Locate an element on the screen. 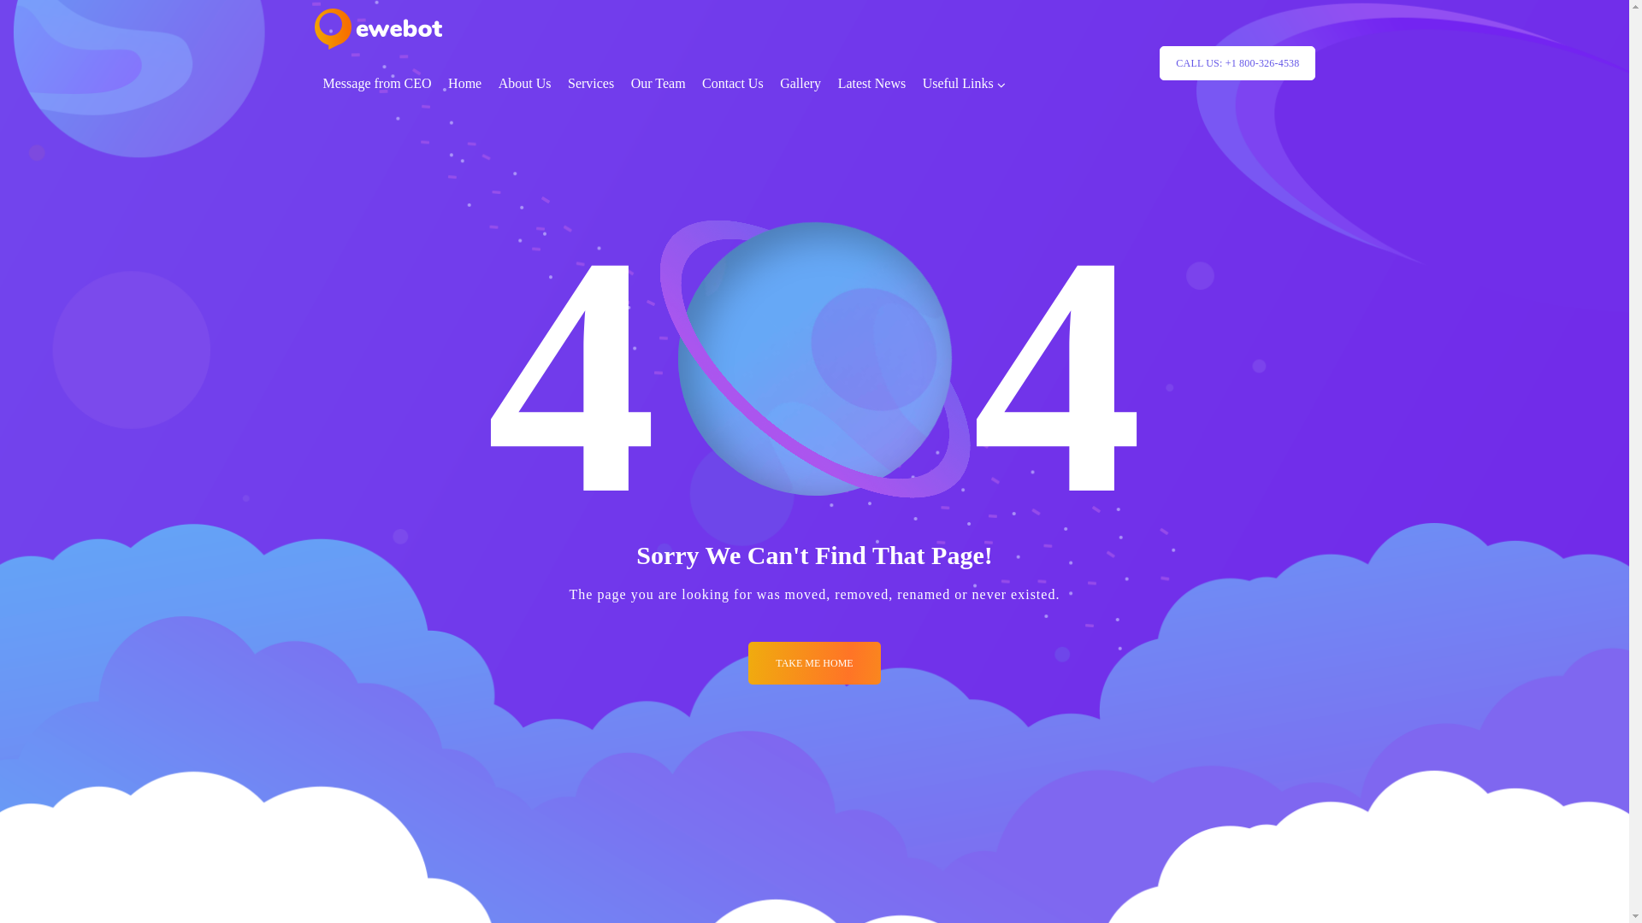 The width and height of the screenshot is (1642, 923). Message from CEO is located at coordinates (377, 84).